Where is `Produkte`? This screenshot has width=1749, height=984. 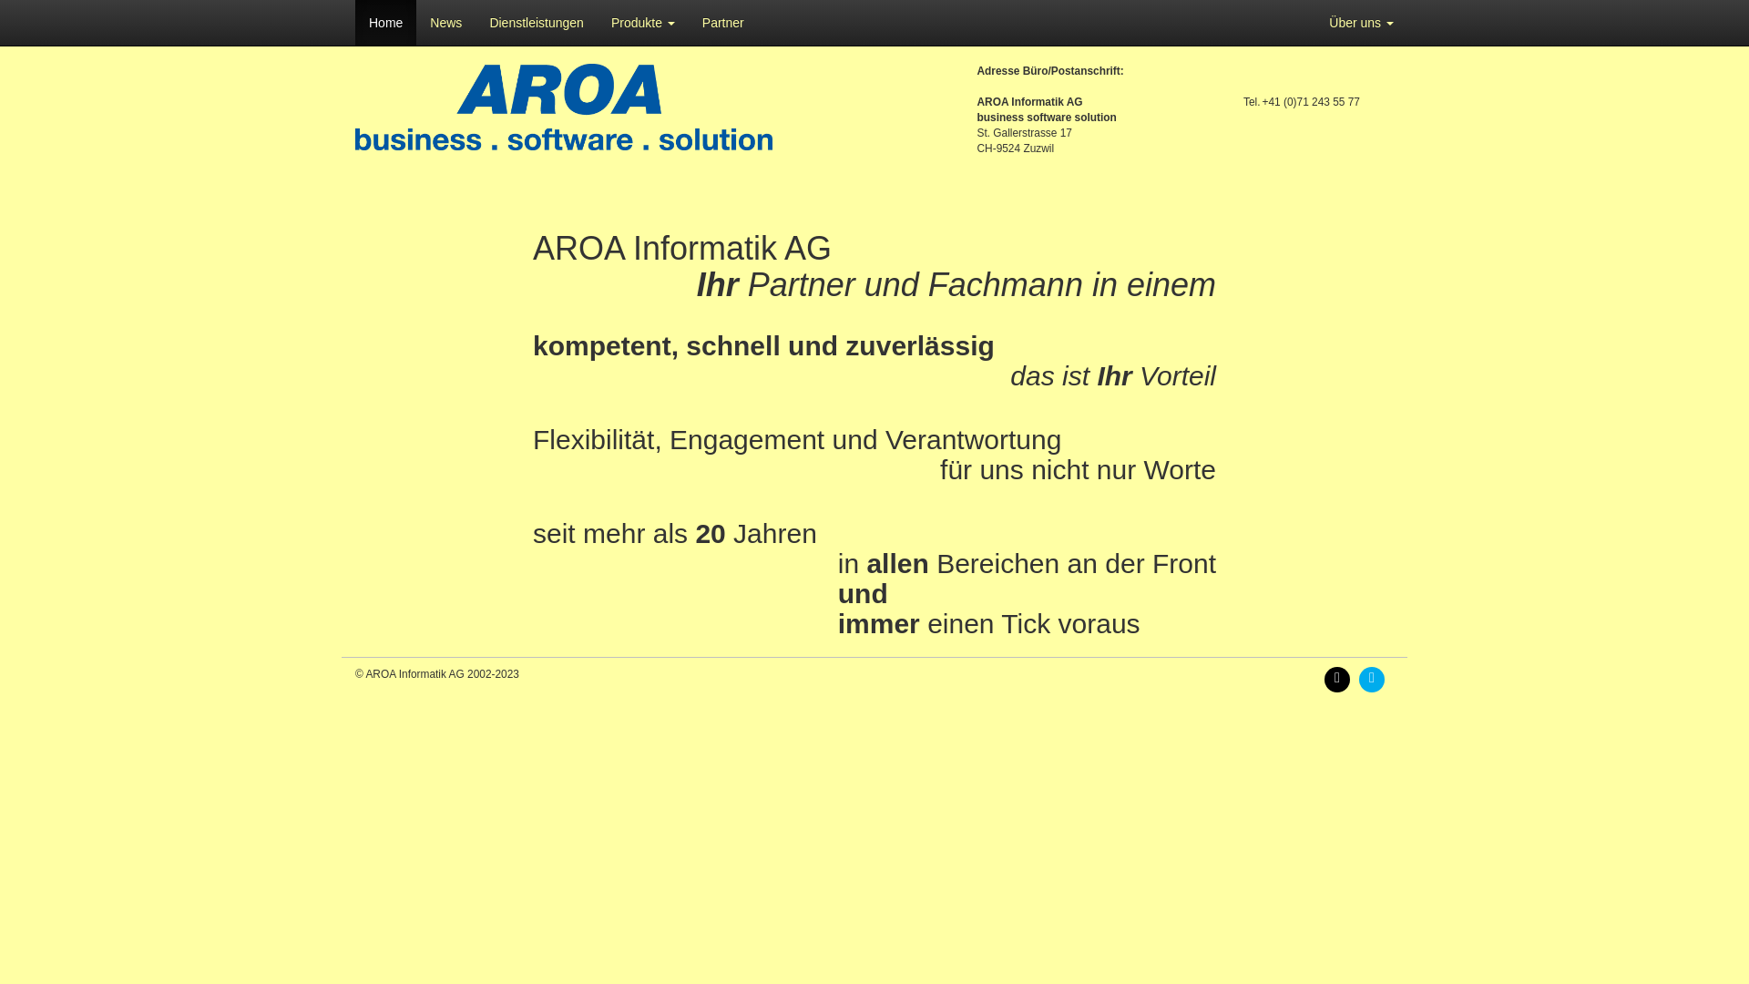
Produkte is located at coordinates (643, 23).